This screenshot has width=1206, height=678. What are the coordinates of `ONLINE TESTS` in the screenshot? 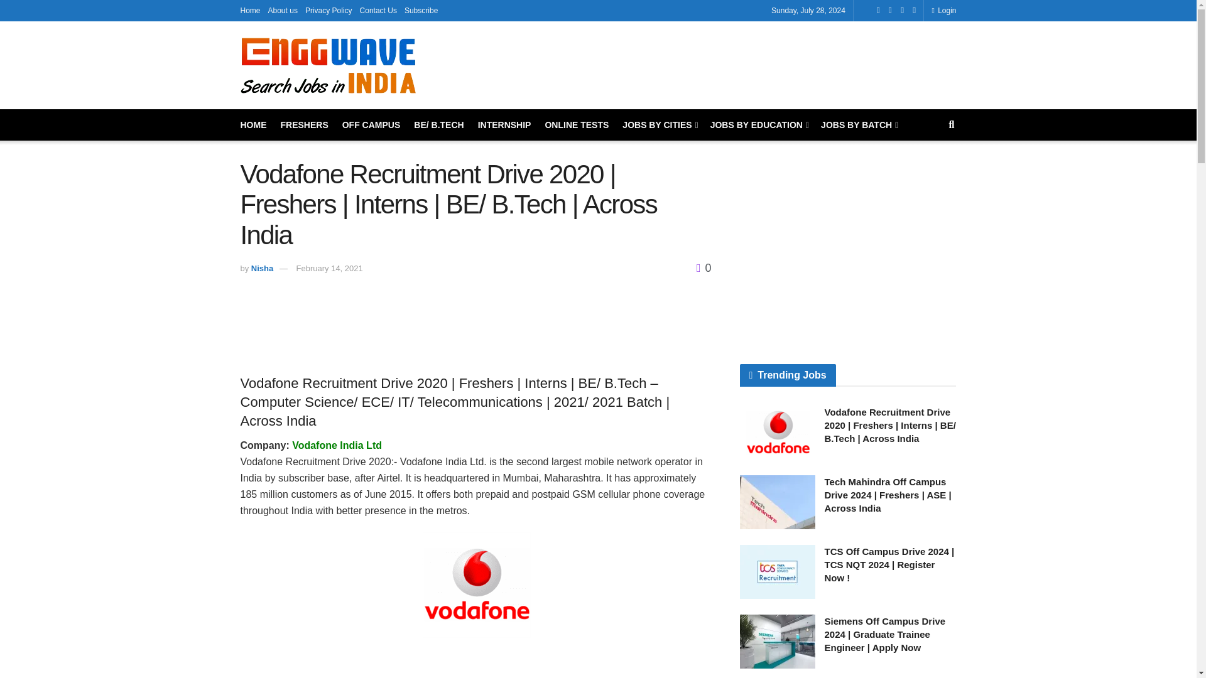 It's located at (577, 124).